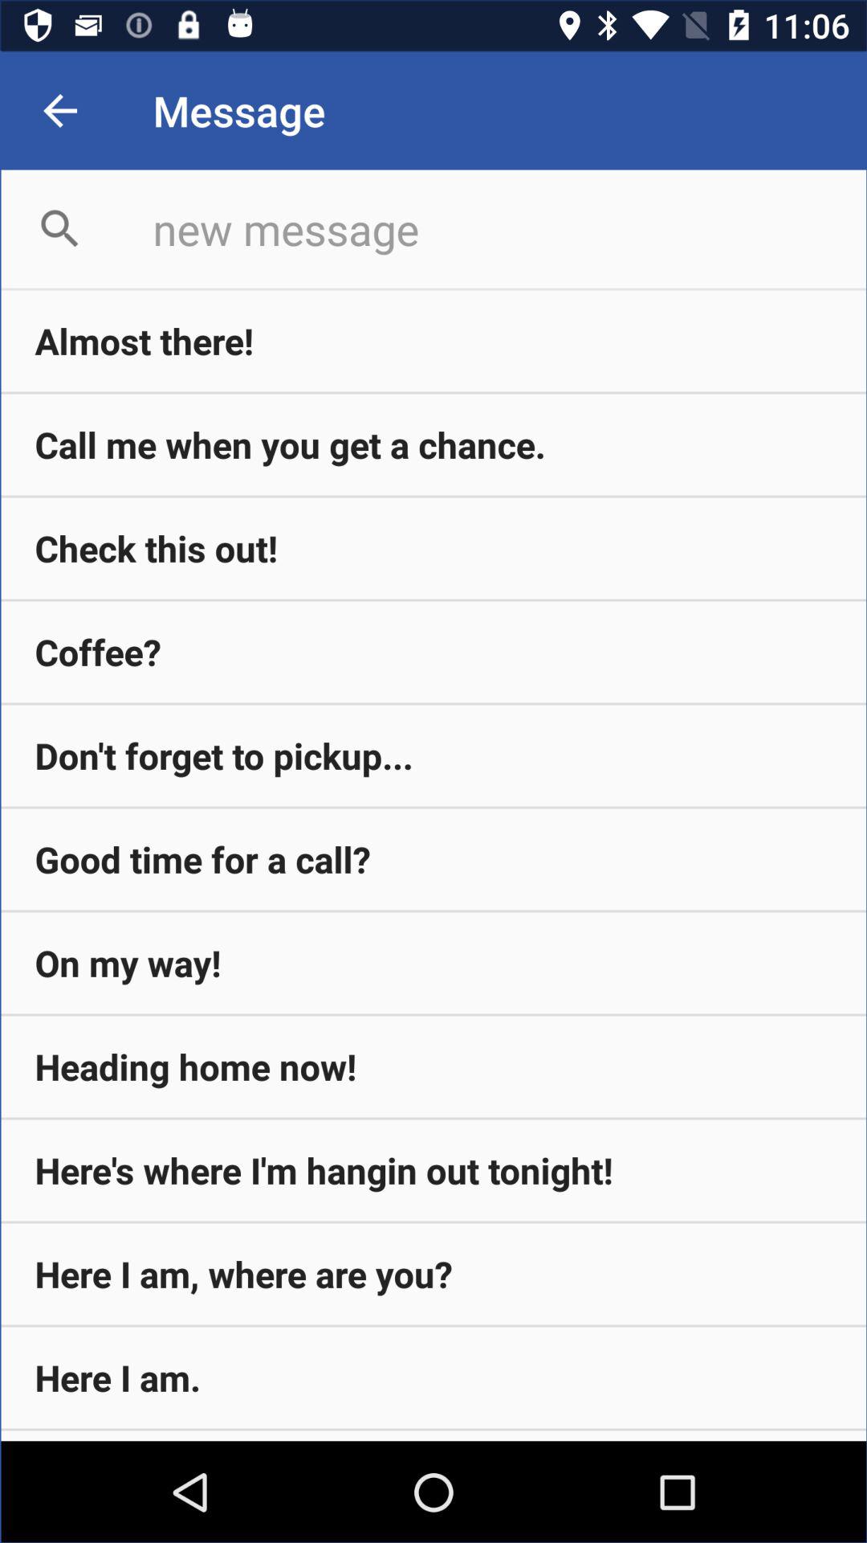  Describe the element at coordinates (433, 1170) in the screenshot. I see `jump until the here s where item` at that location.